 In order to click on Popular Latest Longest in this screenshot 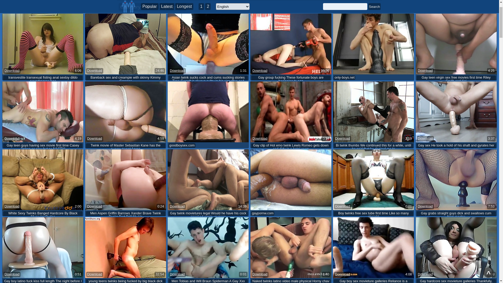, I will do `click(167, 38)`.